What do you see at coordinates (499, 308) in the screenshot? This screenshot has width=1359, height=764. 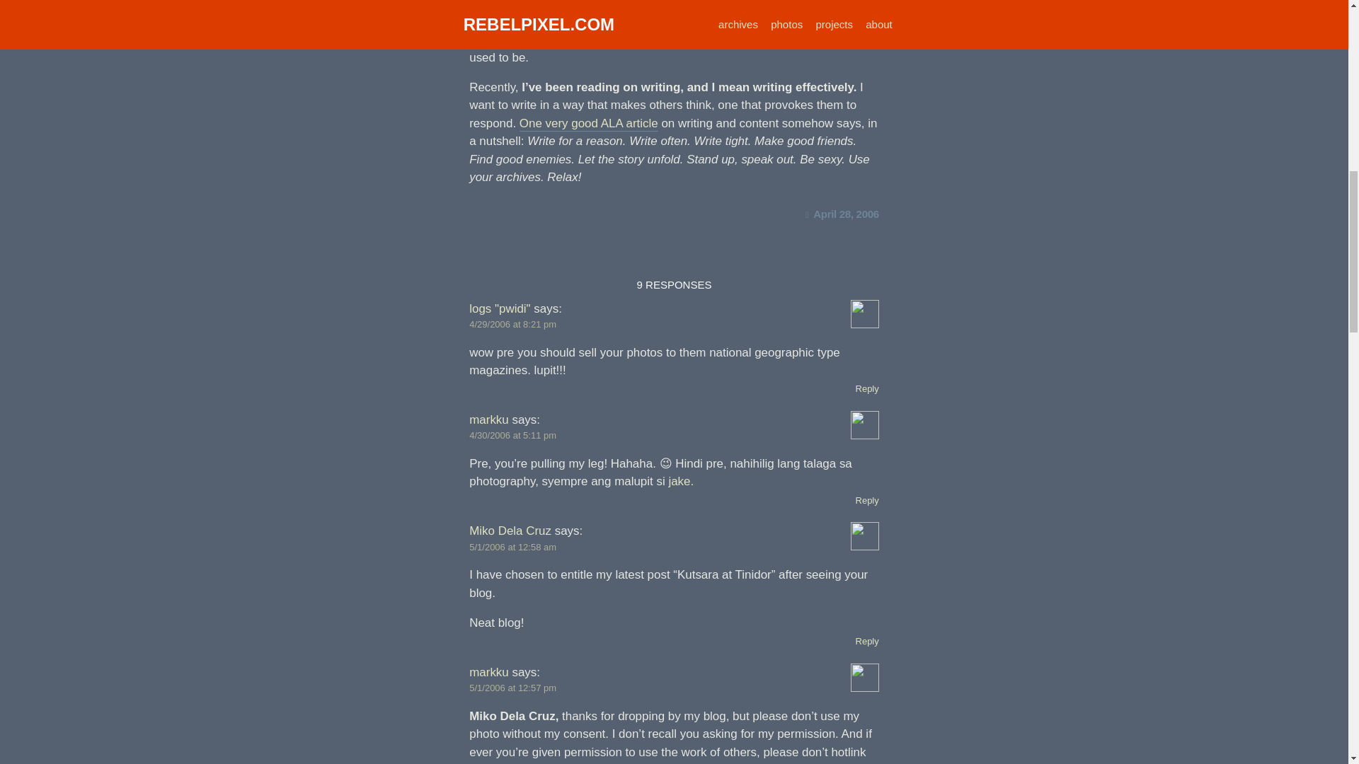 I see `logs "pwidi"` at bounding box center [499, 308].